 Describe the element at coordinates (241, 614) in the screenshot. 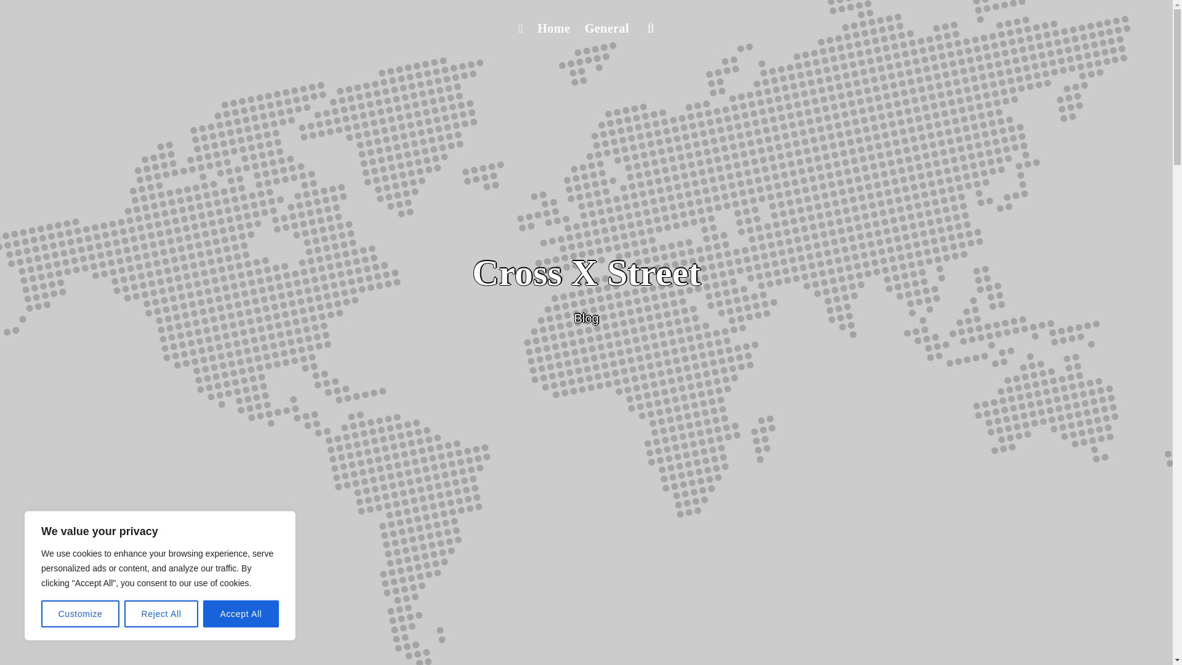

I see `Accept All` at that location.